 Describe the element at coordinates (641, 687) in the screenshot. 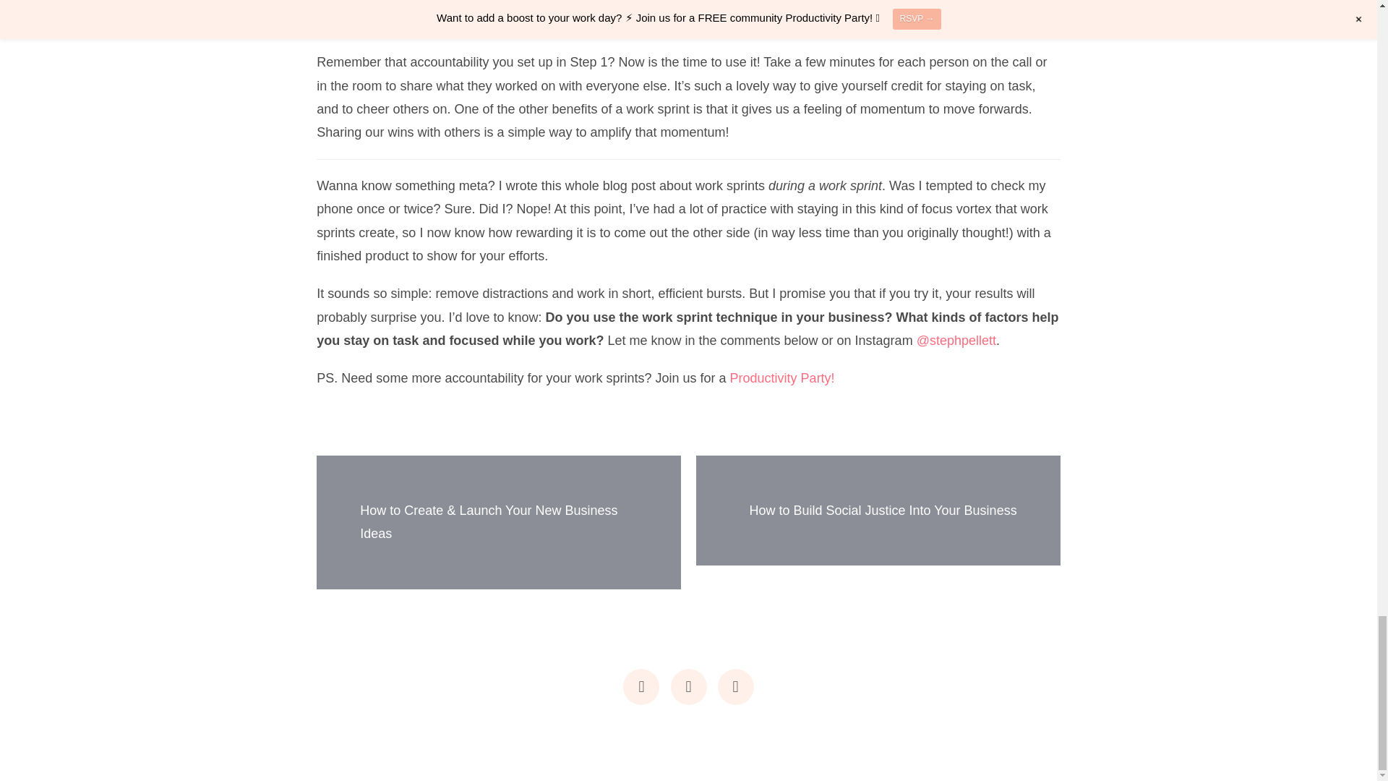

I see `Instagram` at that location.